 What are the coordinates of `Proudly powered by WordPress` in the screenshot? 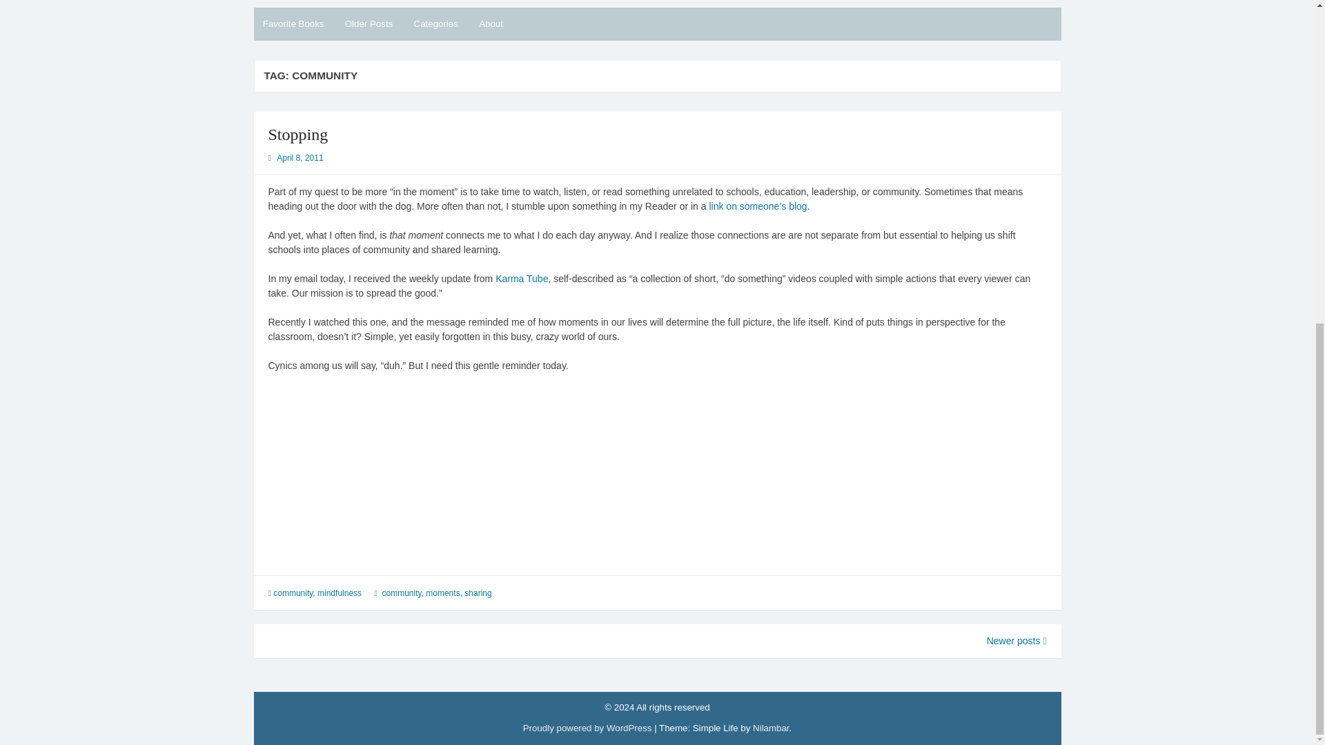 It's located at (587, 727).